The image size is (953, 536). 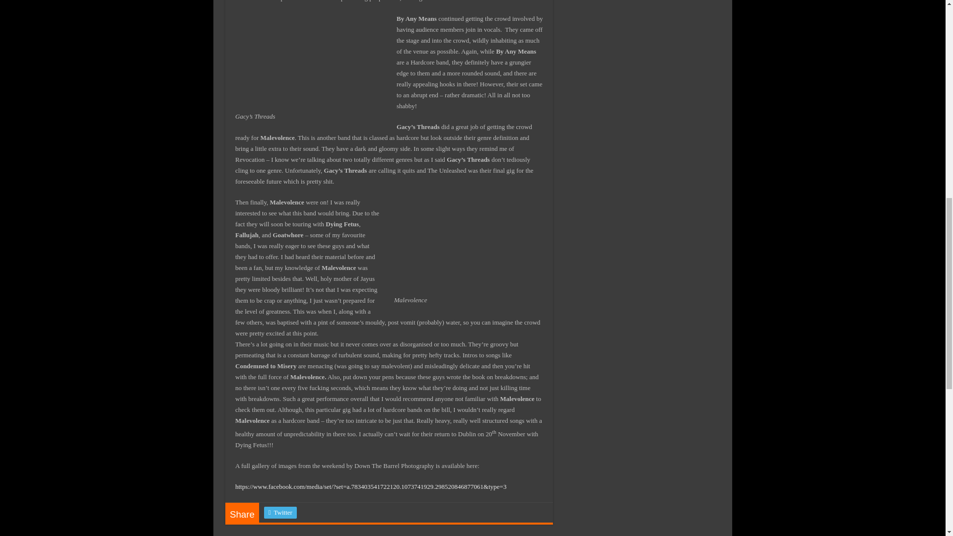 What do you see at coordinates (930, 40) in the screenshot?
I see `Scroll To Top` at bounding box center [930, 40].